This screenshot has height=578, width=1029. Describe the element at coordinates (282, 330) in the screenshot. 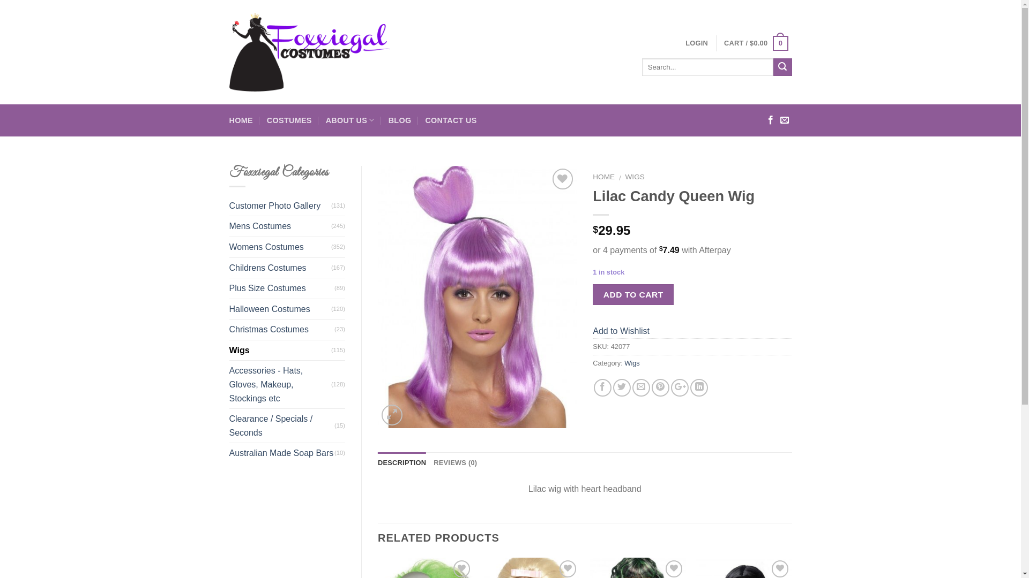

I see `Christmas Costumes` at that location.